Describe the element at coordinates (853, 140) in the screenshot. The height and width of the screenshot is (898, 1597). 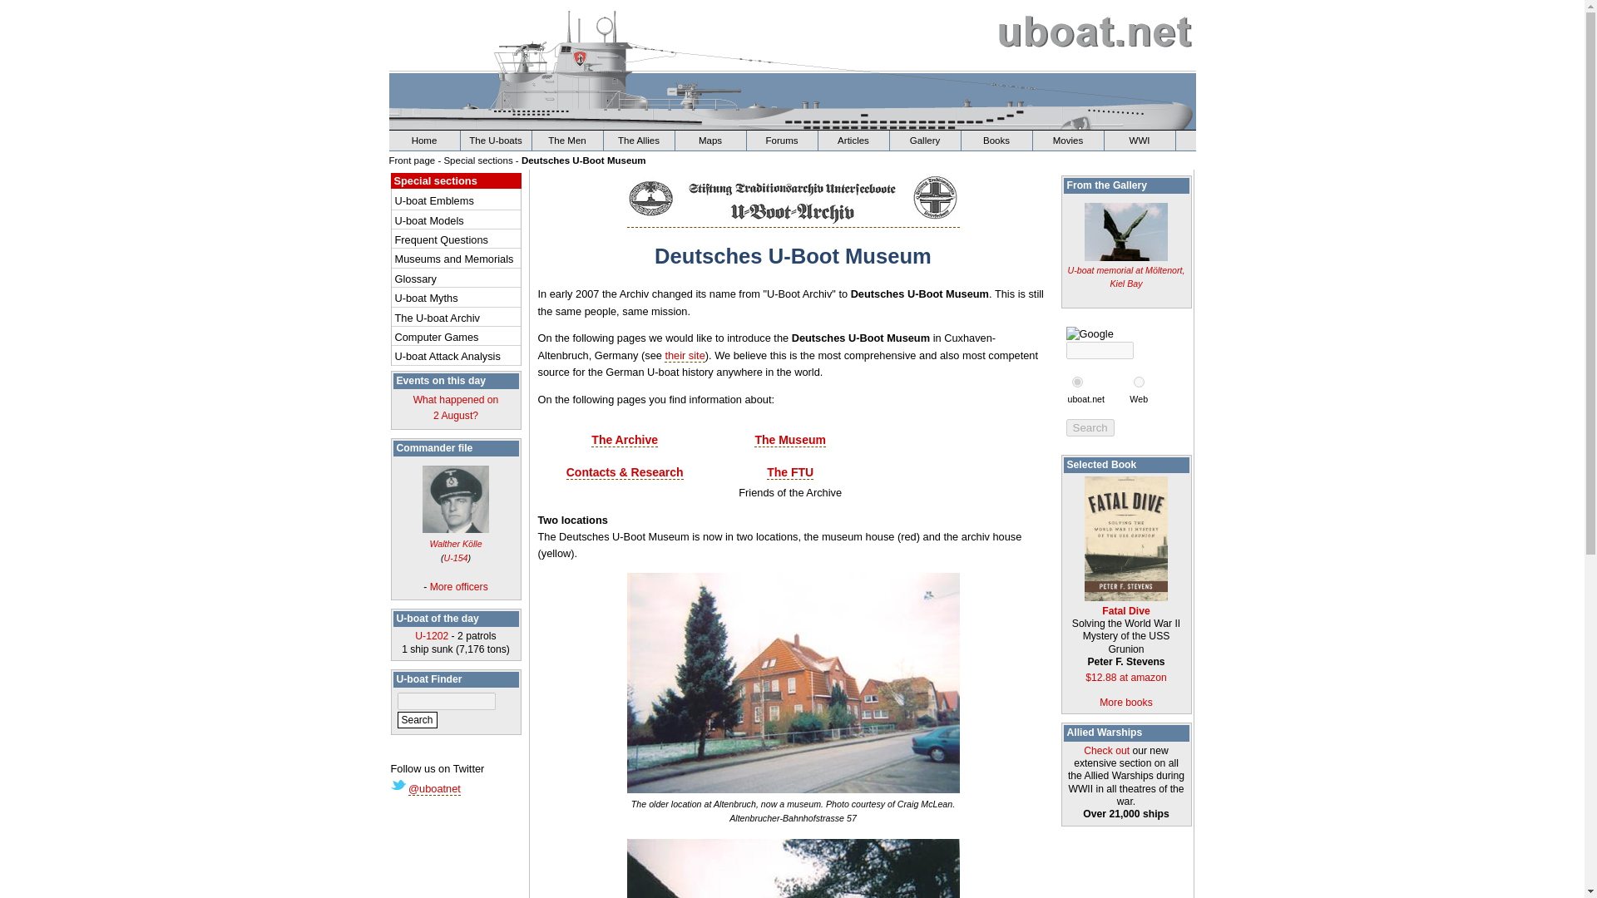
I see `Maps` at that location.